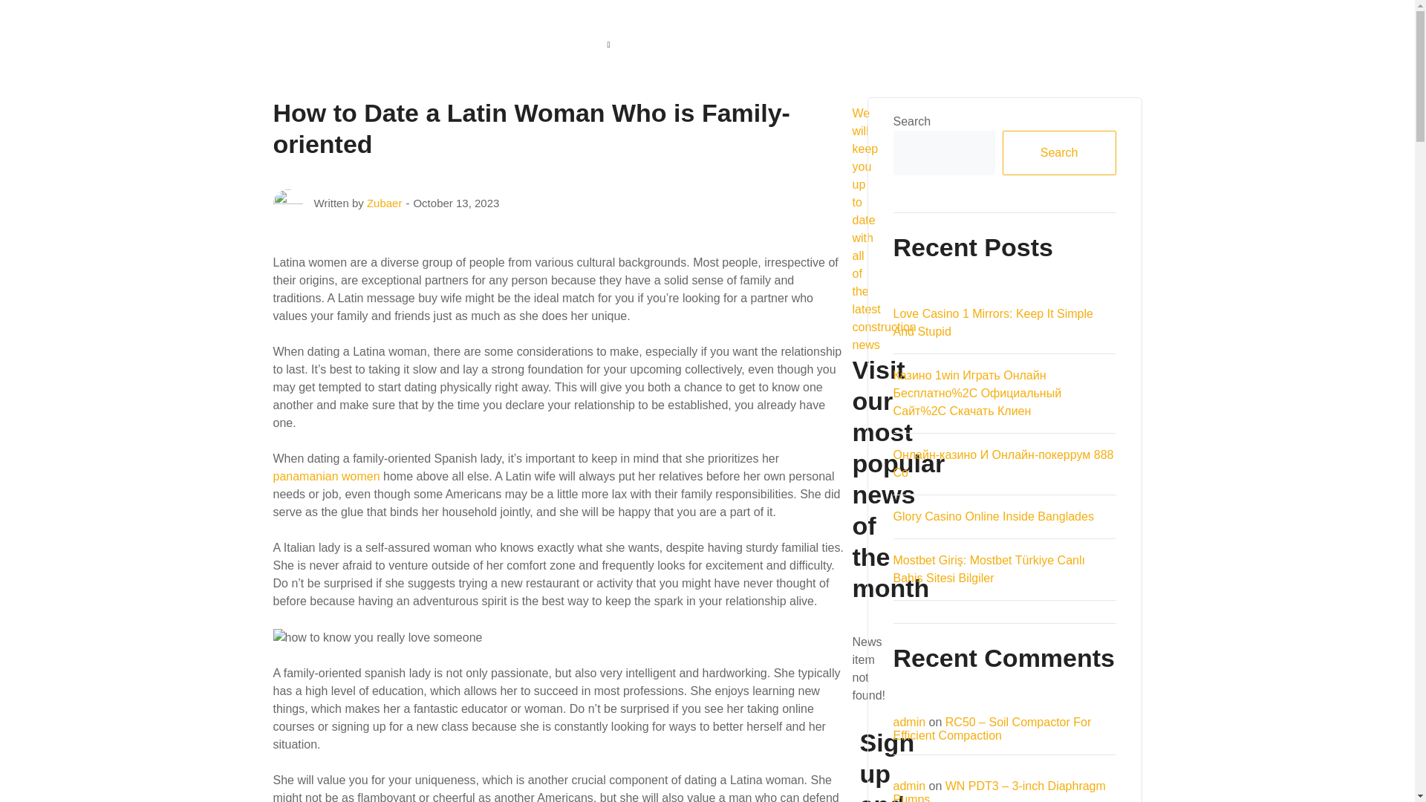  I want to click on Love Casino 1 Mirrors: Keep It Simple And Stupid, so click(992, 322).